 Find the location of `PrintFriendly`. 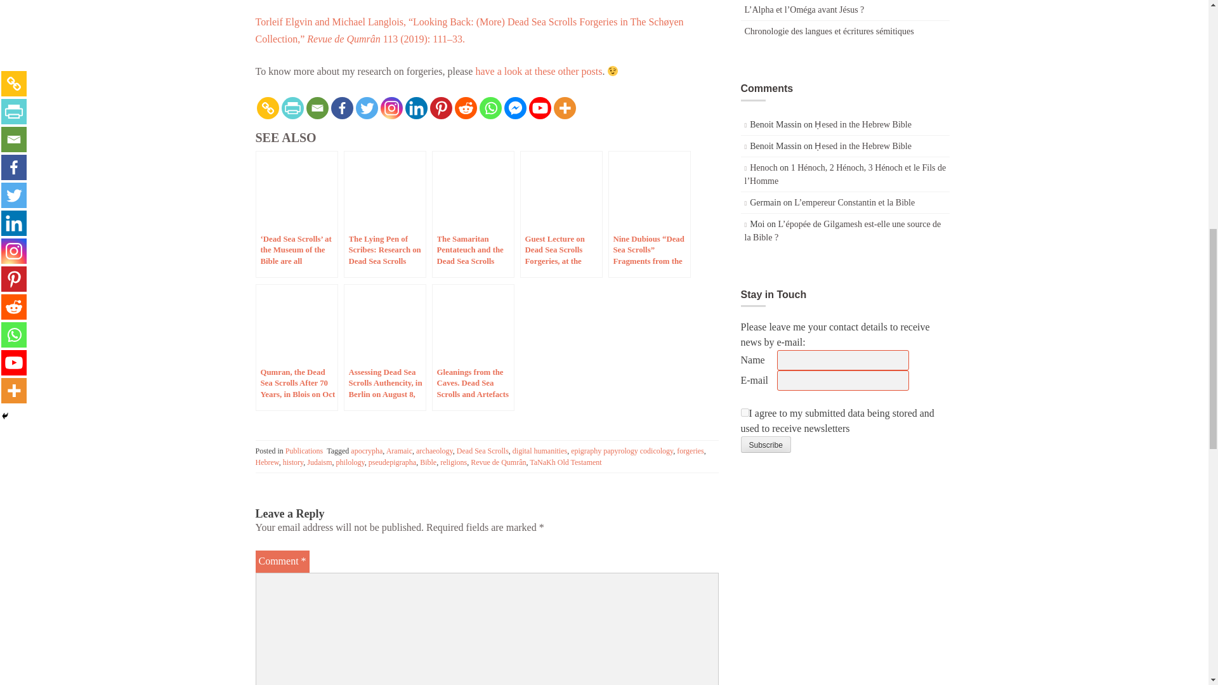

PrintFriendly is located at coordinates (292, 108).